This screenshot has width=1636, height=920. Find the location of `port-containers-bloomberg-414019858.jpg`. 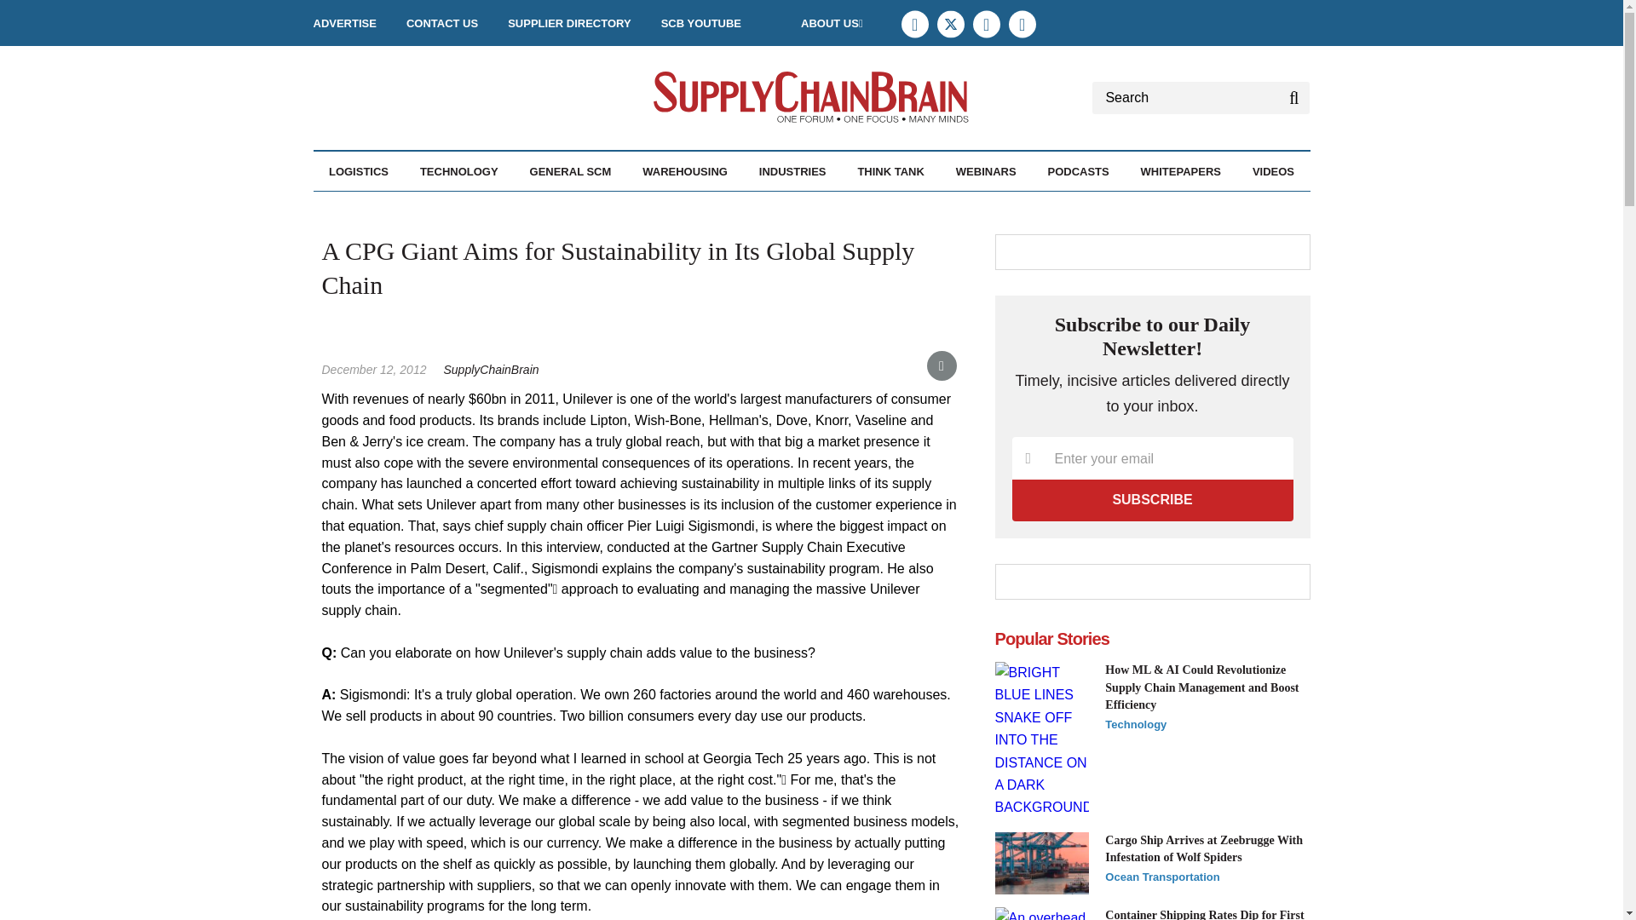

port-containers-bloomberg-414019858.jpg is located at coordinates (1041, 913).